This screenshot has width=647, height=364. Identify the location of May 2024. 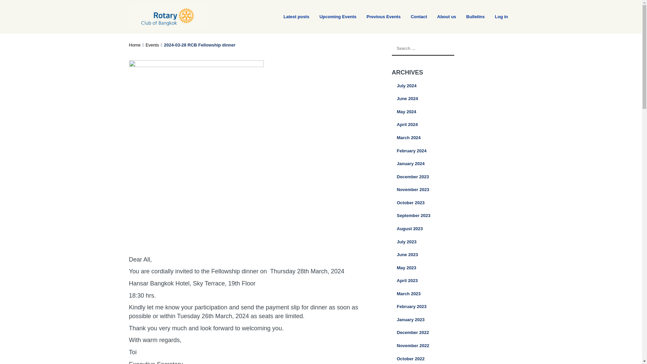
(452, 112).